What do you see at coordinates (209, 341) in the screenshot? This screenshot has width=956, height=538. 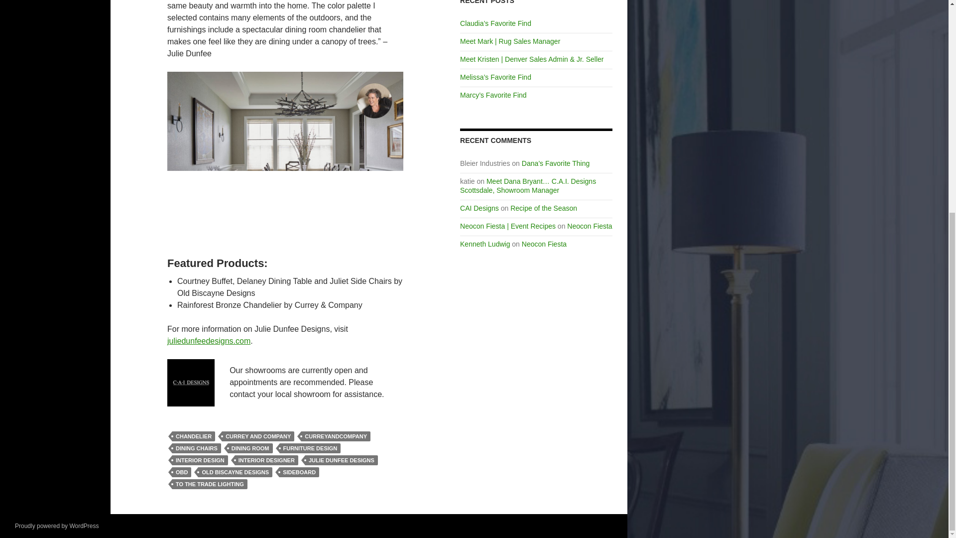 I see `juliedunfeedesigns.com` at bounding box center [209, 341].